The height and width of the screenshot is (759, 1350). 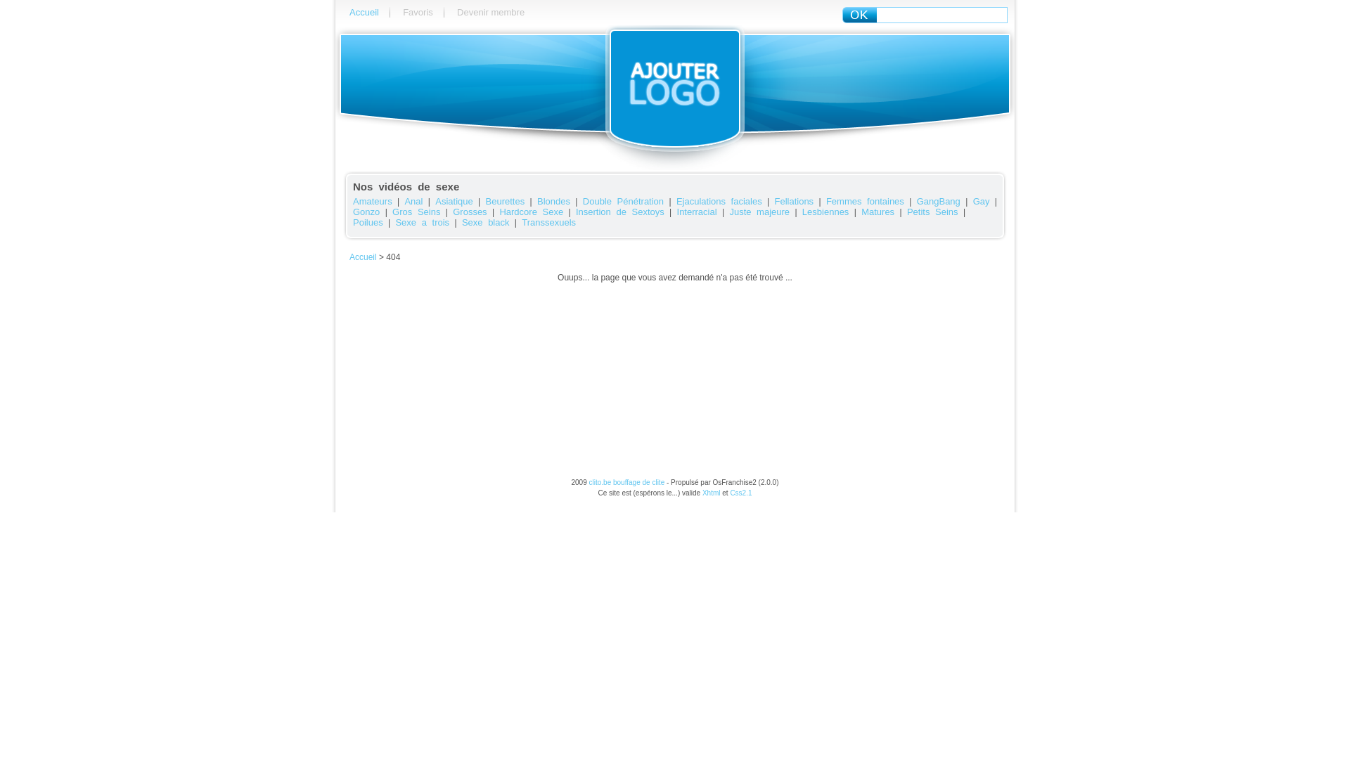 I want to click on  , so click(x=859, y=15).